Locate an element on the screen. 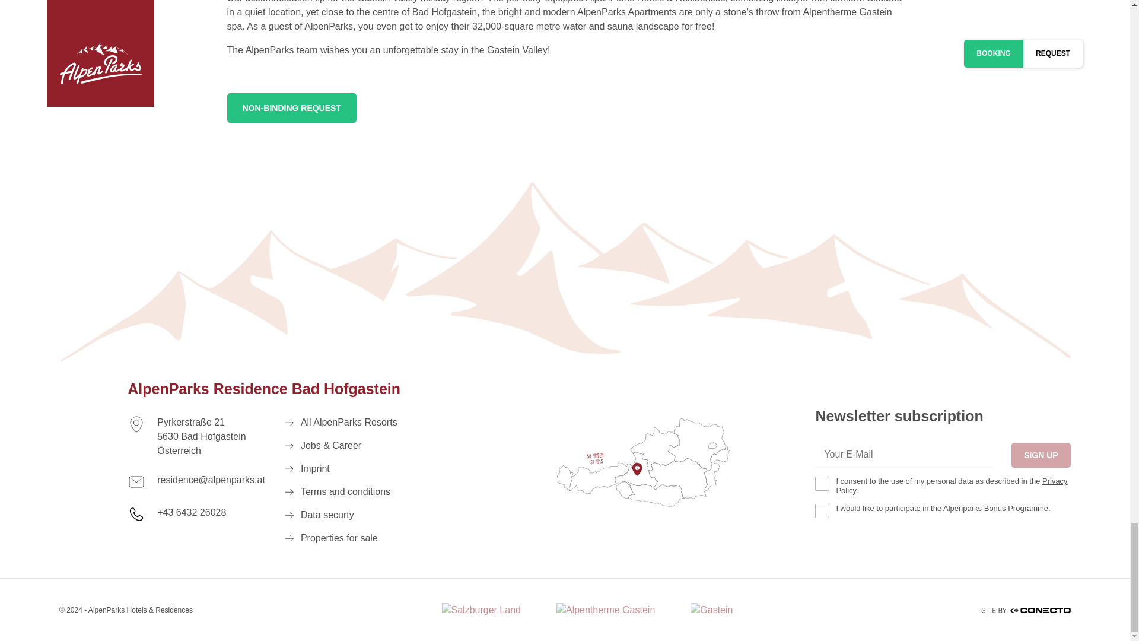 This screenshot has height=641, width=1139. Gastein is located at coordinates (711, 610).